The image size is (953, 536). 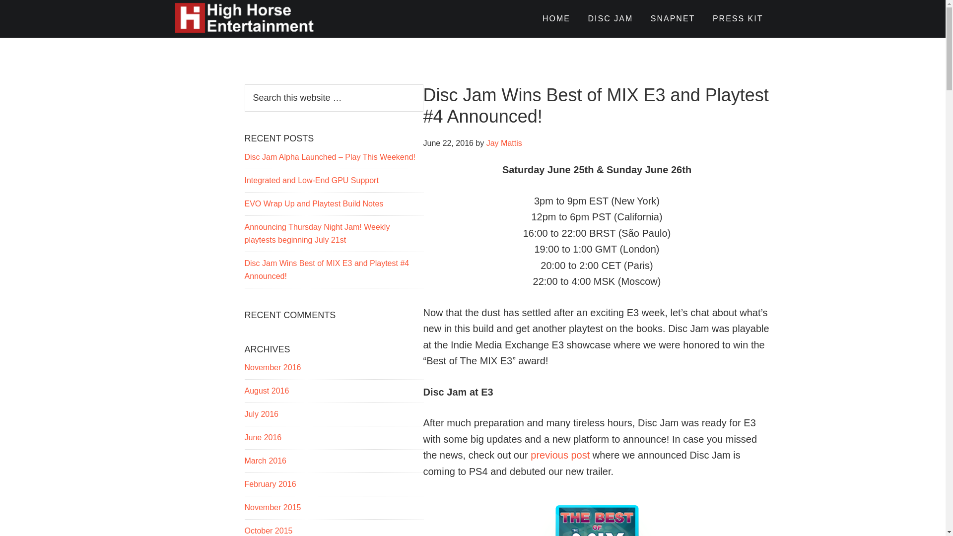 I want to click on SNAPNET, so click(x=673, y=19).